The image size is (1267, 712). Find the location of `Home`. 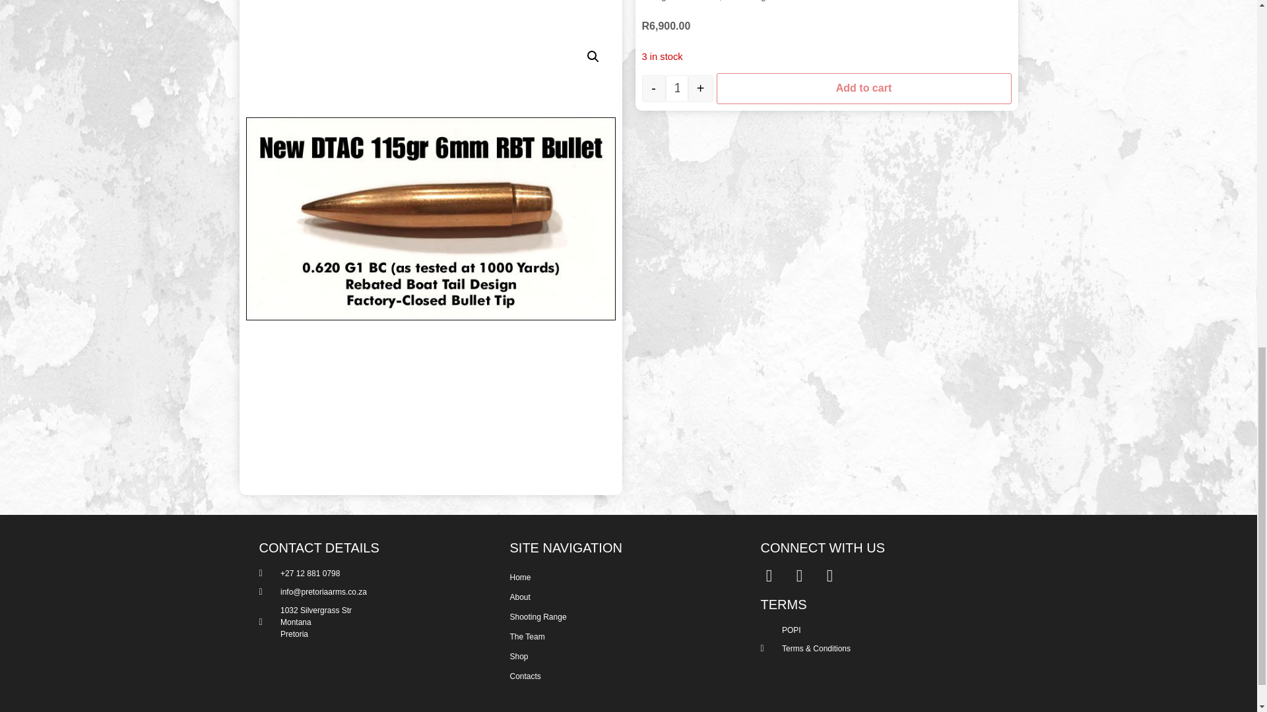

Home is located at coordinates (622, 578).